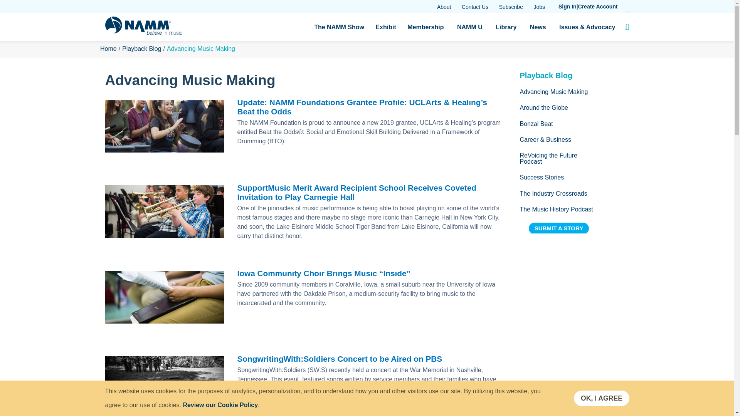 The image size is (740, 416). Describe the element at coordinates (567, 7) in the screenshot. I see `Sign In to NAMM.org` at that location.